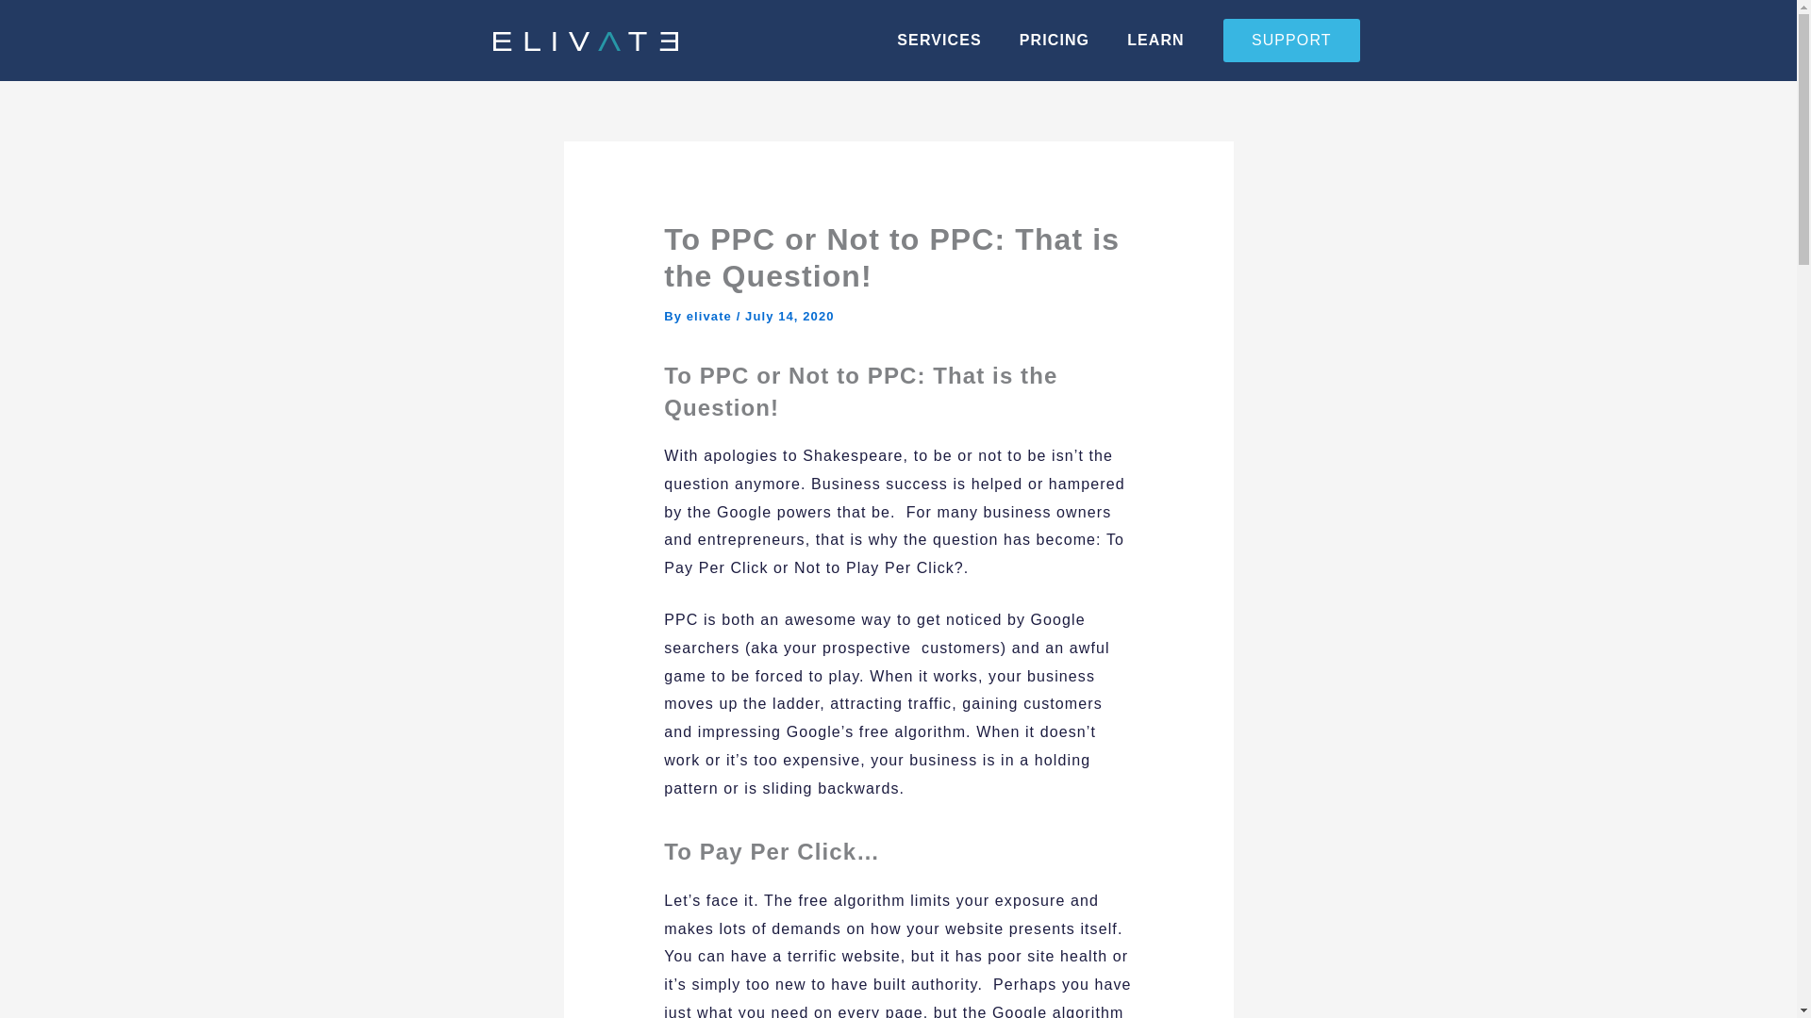 Image resolution: width=1811 pixels, height=1018 pixels. Describe the element at coordinates (711, 317) in the screenshot. I see `View all posts by elivate` at that location.